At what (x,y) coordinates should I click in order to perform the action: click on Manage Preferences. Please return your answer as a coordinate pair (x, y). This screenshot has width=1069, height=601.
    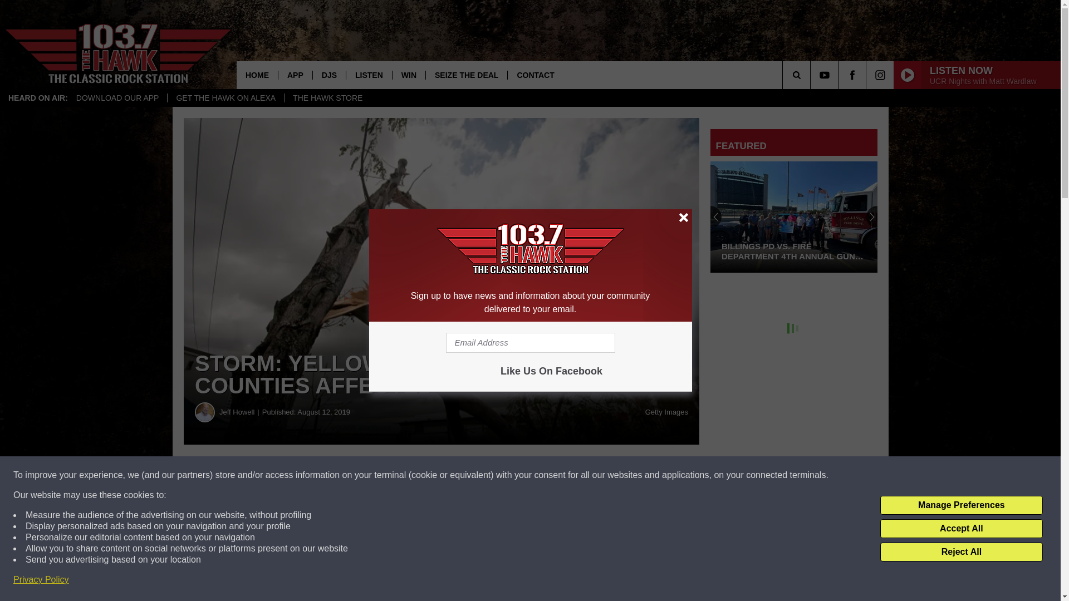
    Looking at the image, I should click on (961, 505).